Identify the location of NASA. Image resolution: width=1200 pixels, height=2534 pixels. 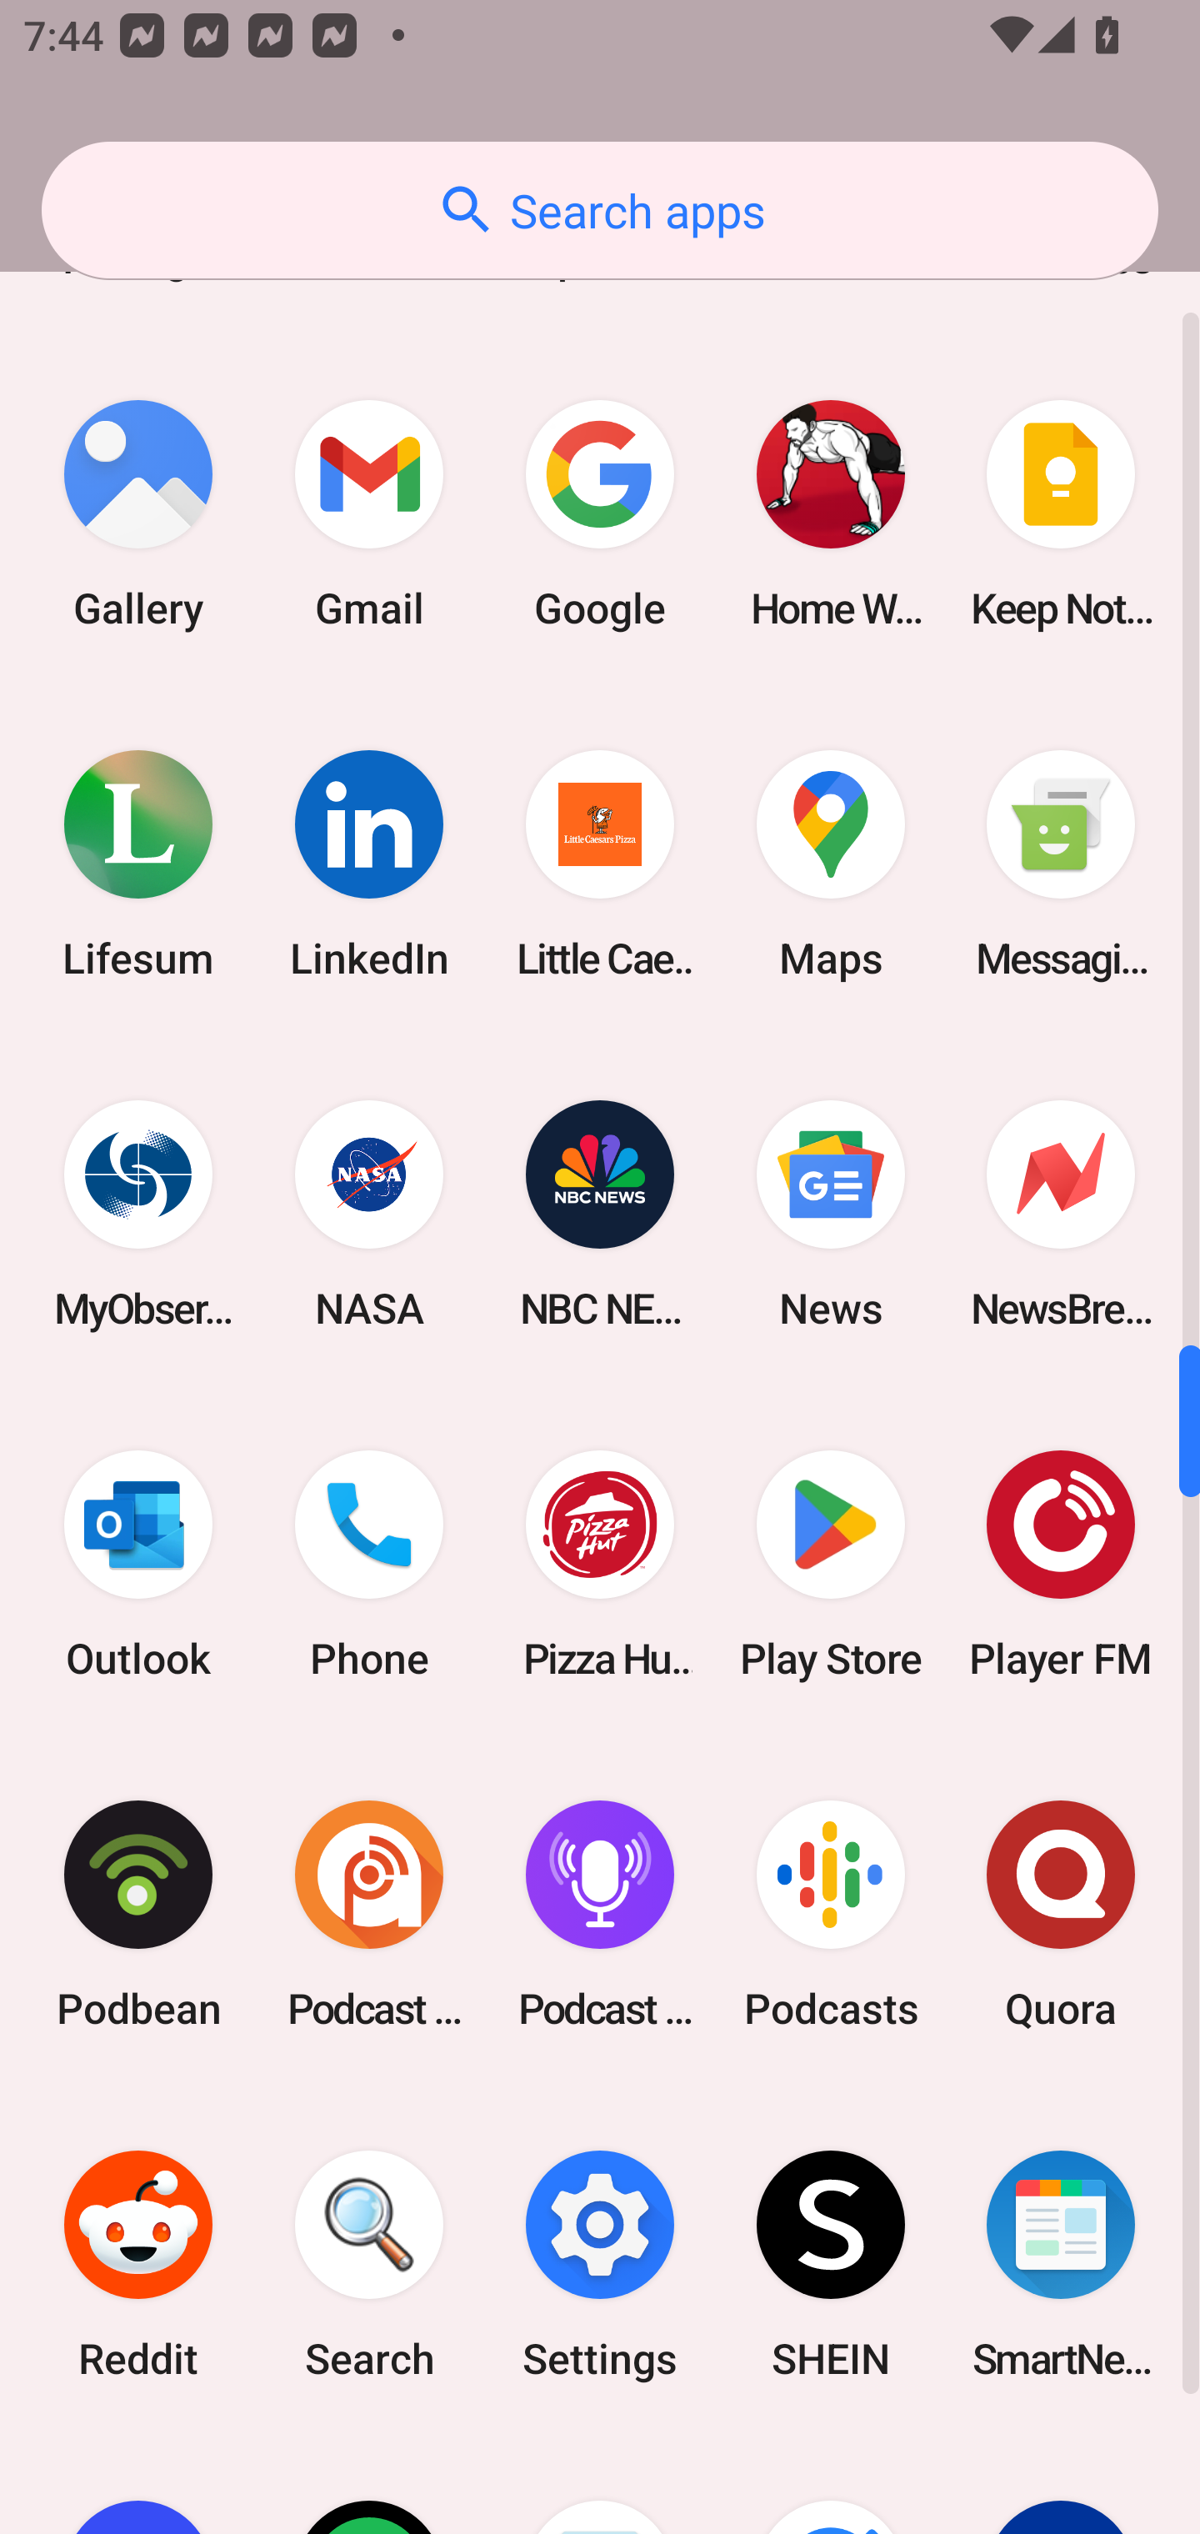
(369, 1214).